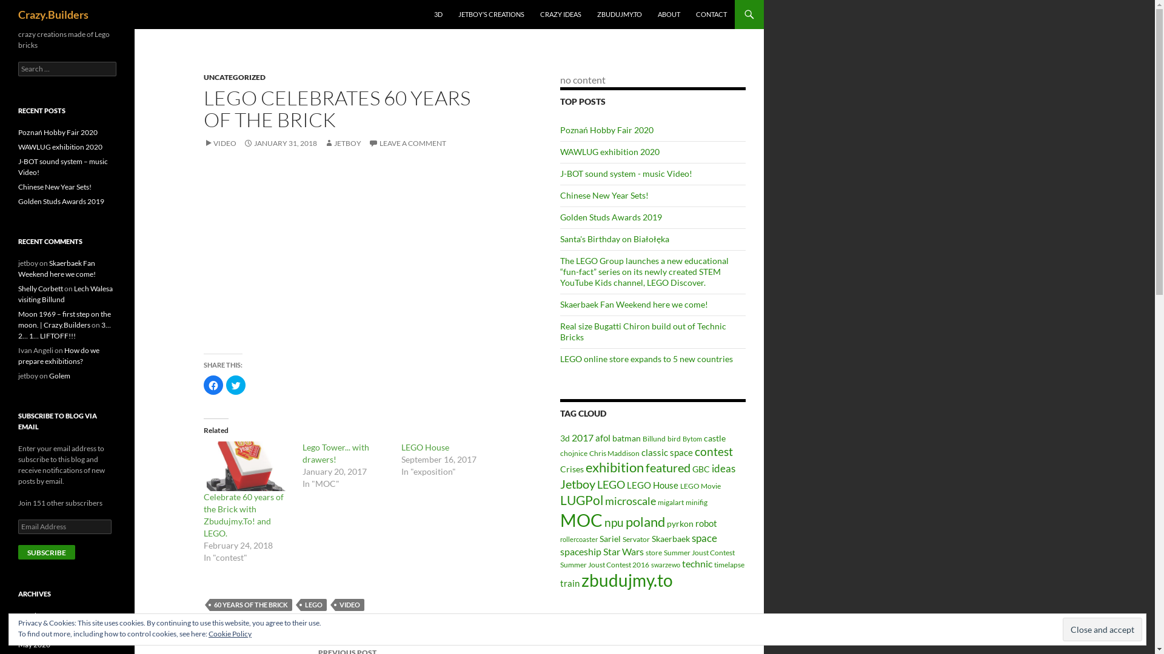  Describe the element at coordinates (604, 195) in the screenshot. I see `Chinese New Year Sets!` at that location.